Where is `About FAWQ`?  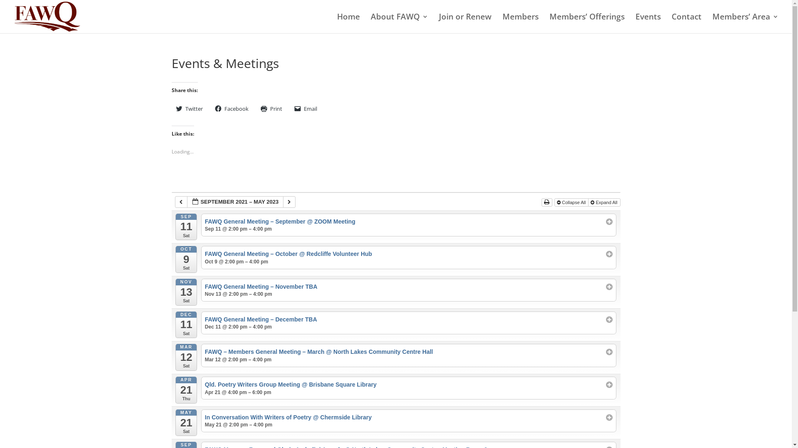
About FAWQ is located at coordinates (399, 23).